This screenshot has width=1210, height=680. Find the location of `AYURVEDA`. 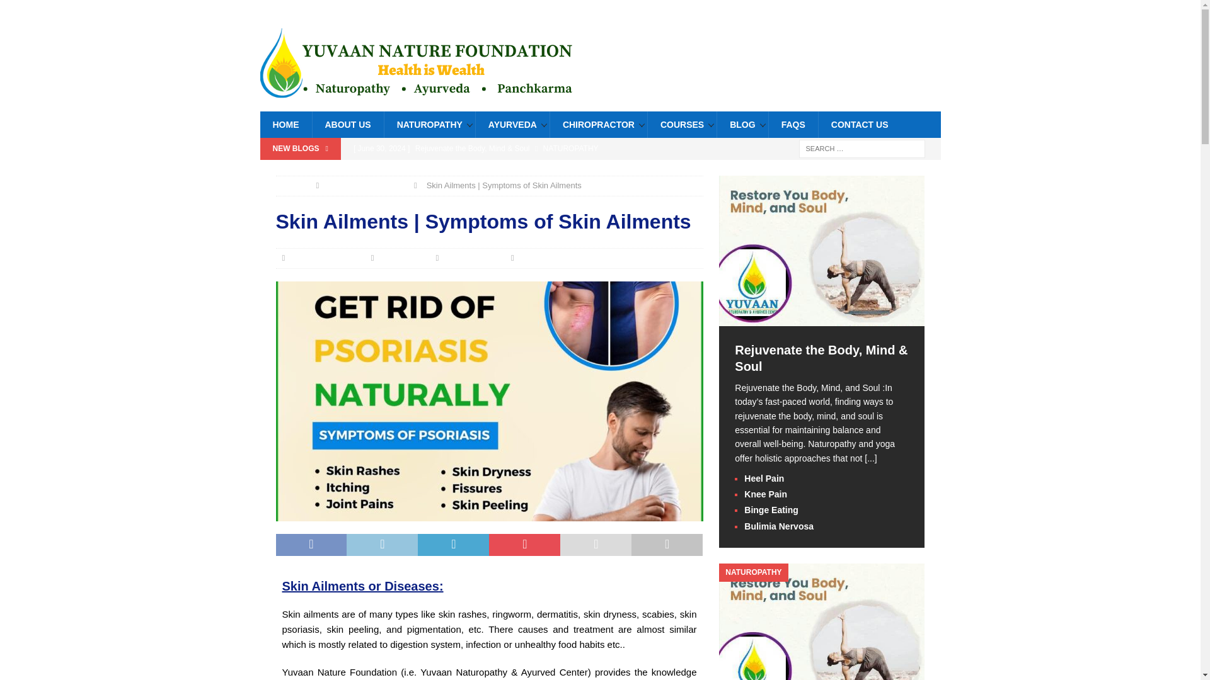

AYURVEDA is located at coordinates (512, 125).